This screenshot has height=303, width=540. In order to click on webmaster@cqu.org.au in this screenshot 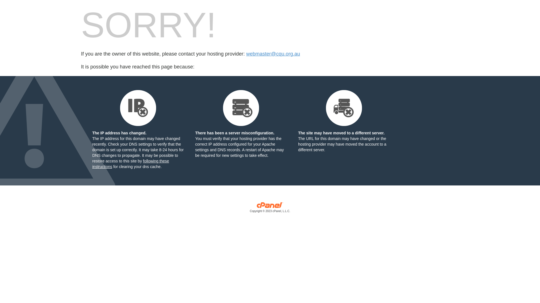, I will do `click(273, 54)`.